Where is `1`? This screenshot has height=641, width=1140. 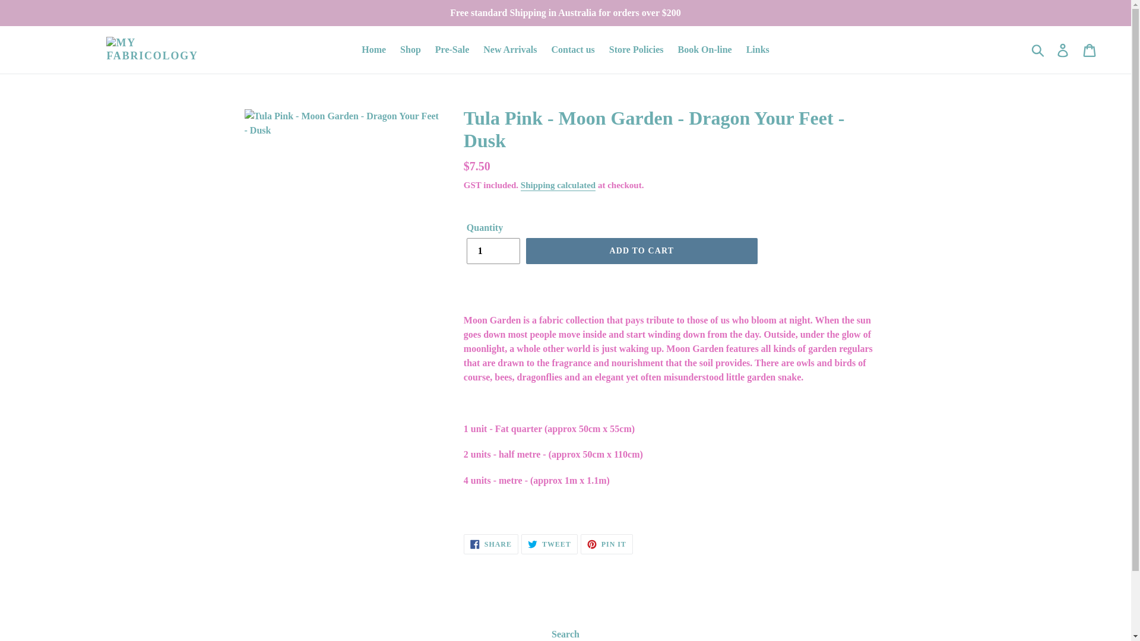 1 is located at coordinates (558, 185).